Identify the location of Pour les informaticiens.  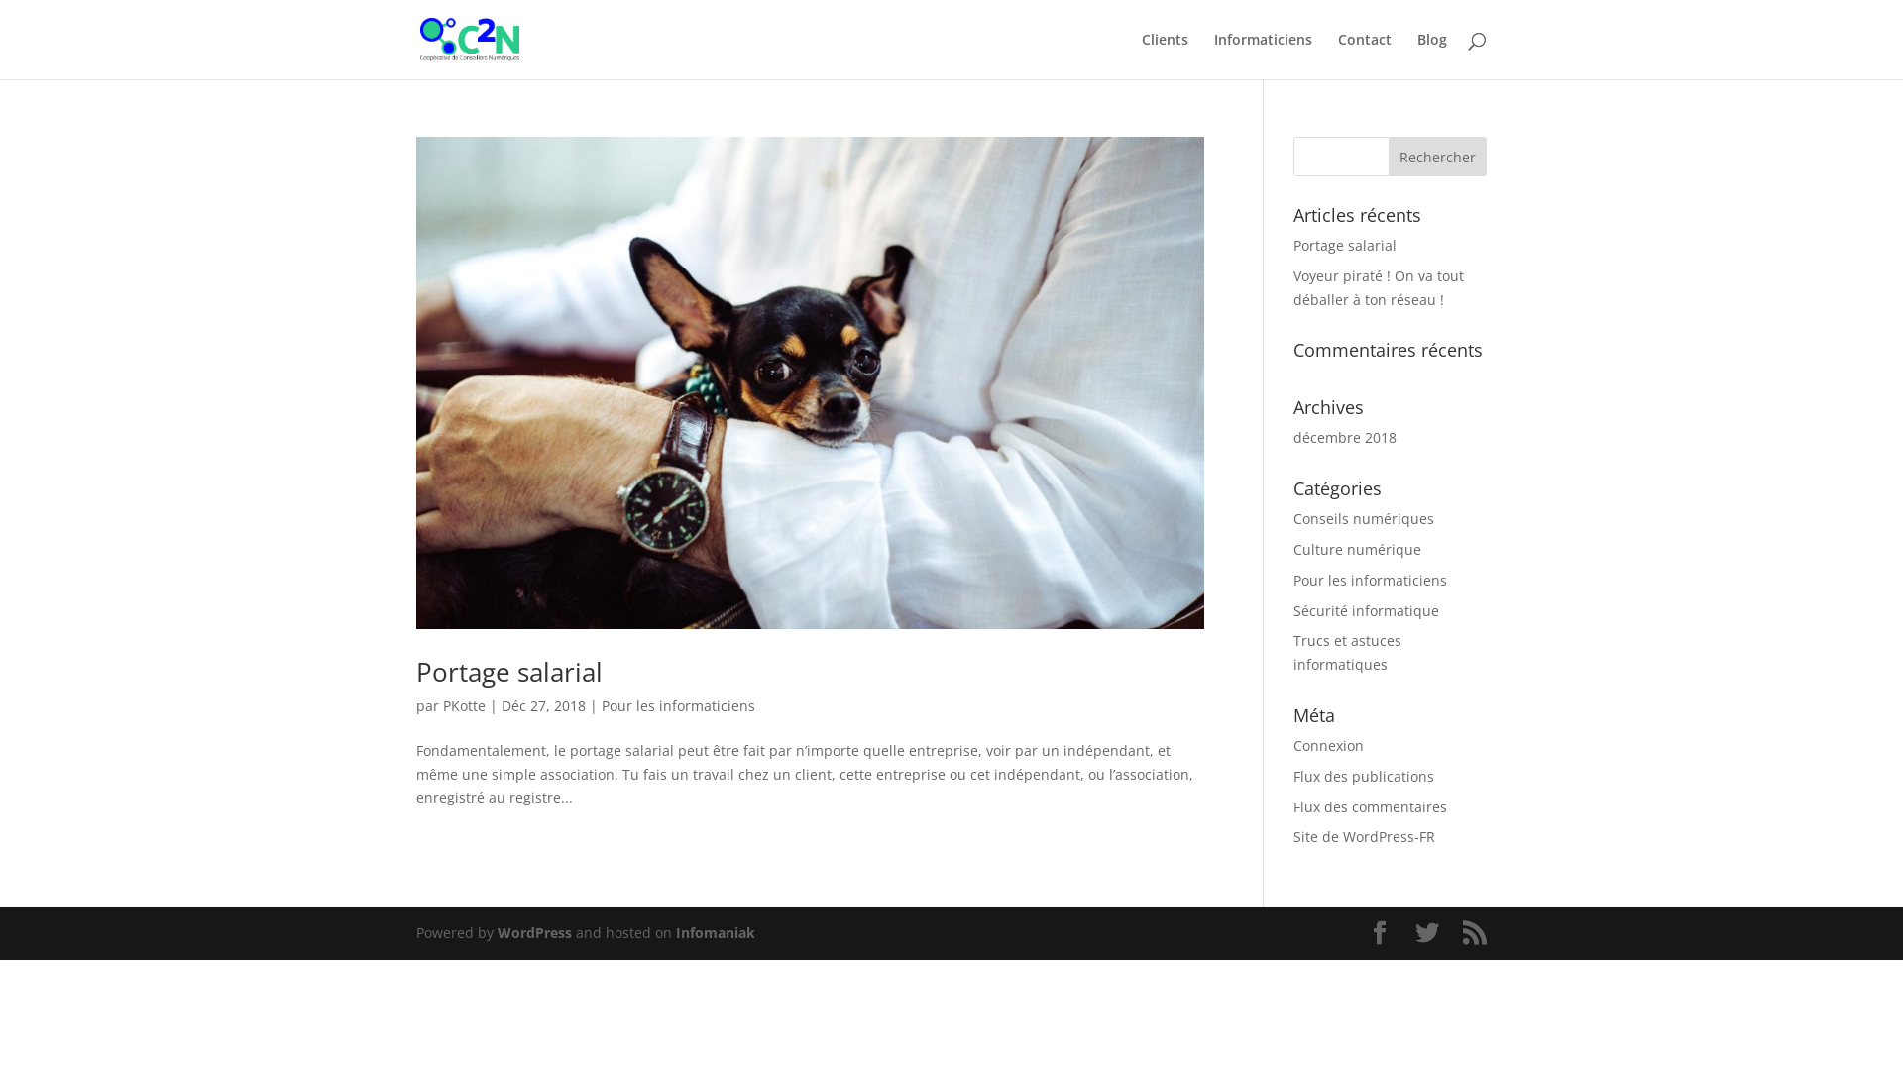
(1370, 581).